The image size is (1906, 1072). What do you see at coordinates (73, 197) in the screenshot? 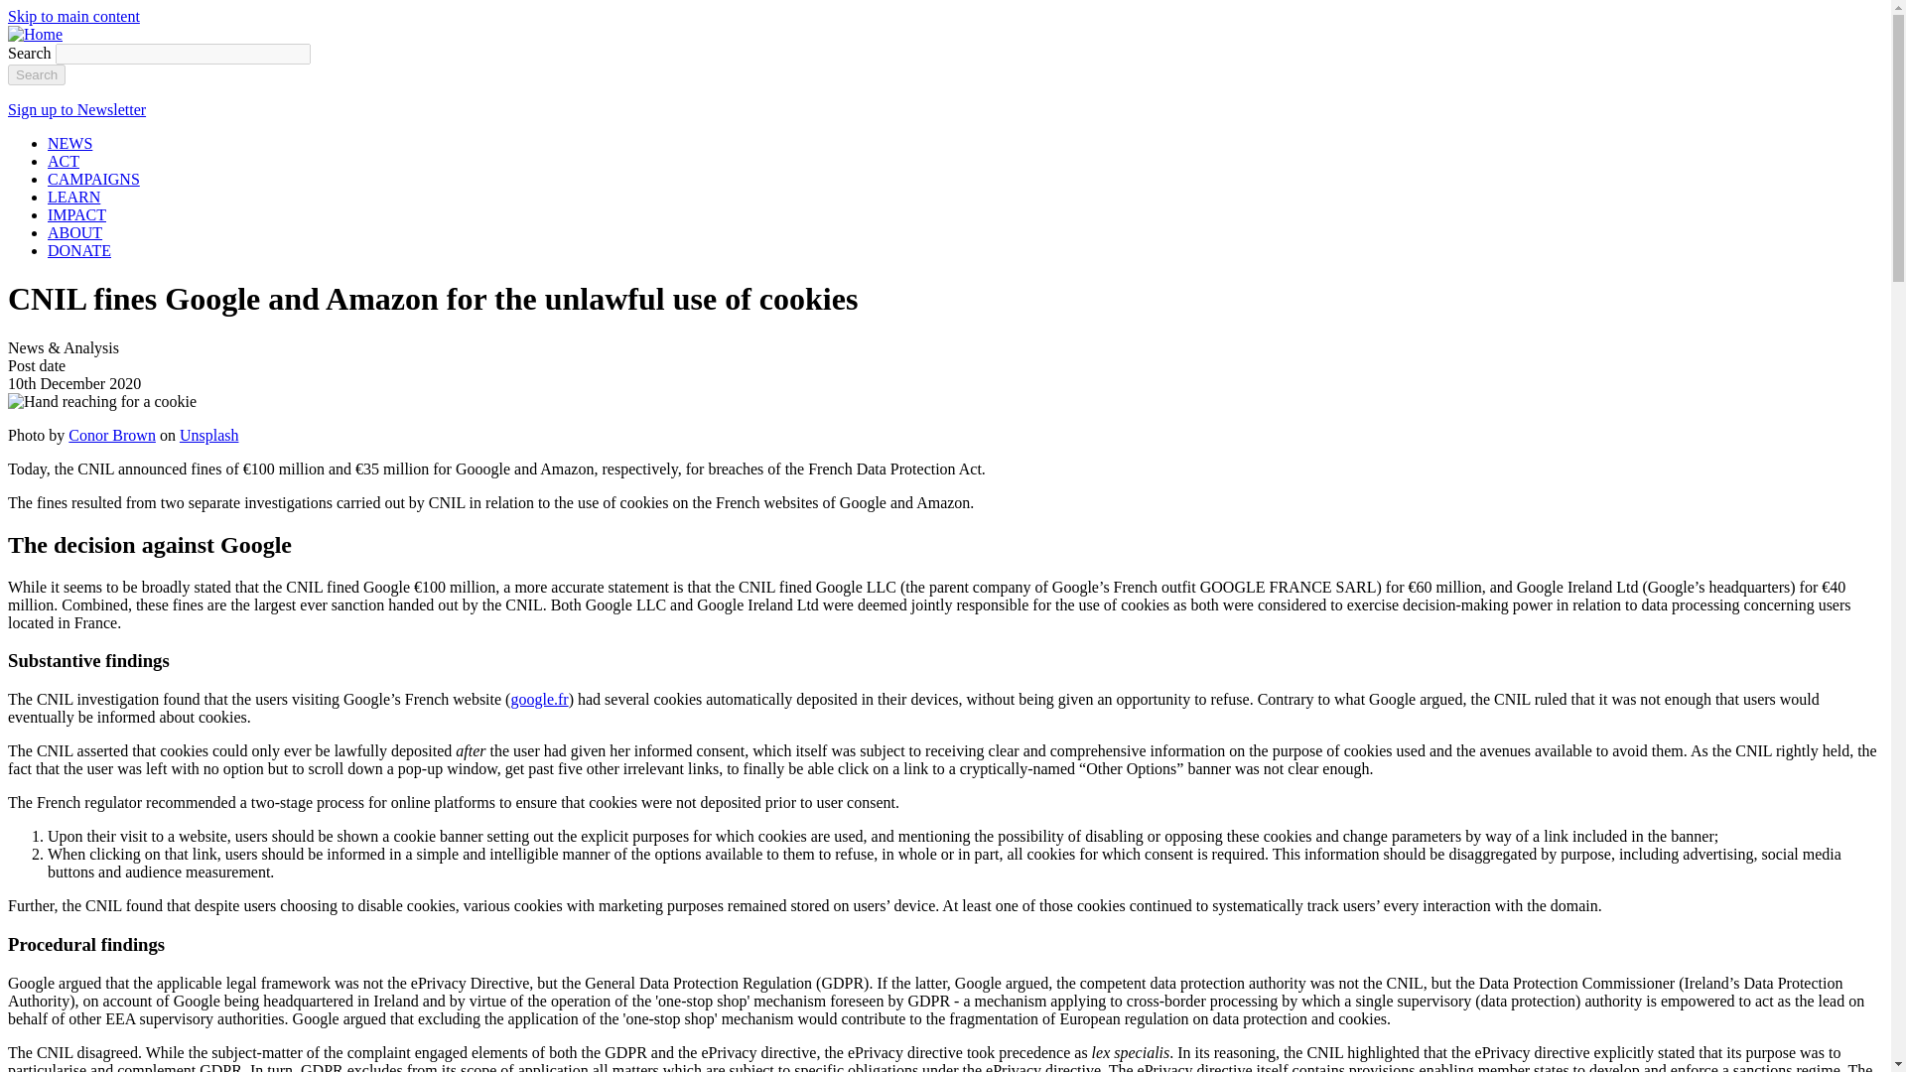
I see `LEARN` at bounding box center [73, 197].